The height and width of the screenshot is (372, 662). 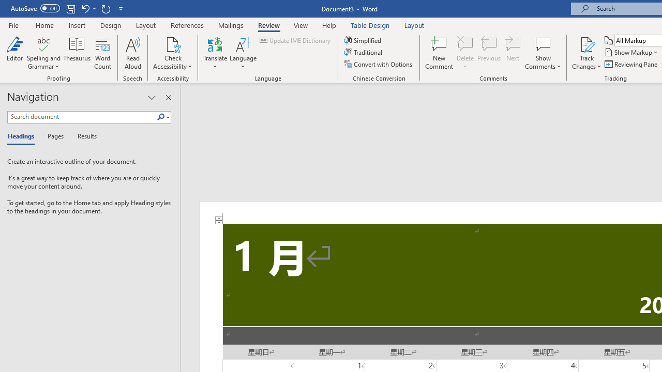 What do you see at coordinates (363, 40) in the screenshot?
I see `Simplified` at bounding box center [363, 40].